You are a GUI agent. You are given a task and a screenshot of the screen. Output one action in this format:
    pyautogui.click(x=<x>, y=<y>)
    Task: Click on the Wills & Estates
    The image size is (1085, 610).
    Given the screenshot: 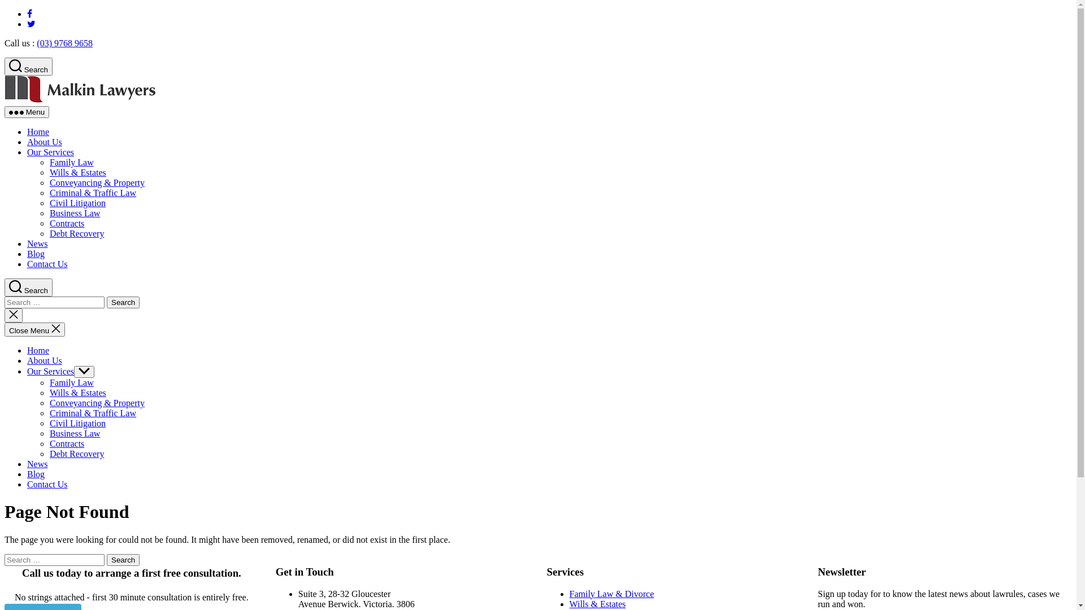 What is the action you would take?
    pyautogui.click(x=78, y=173)
    